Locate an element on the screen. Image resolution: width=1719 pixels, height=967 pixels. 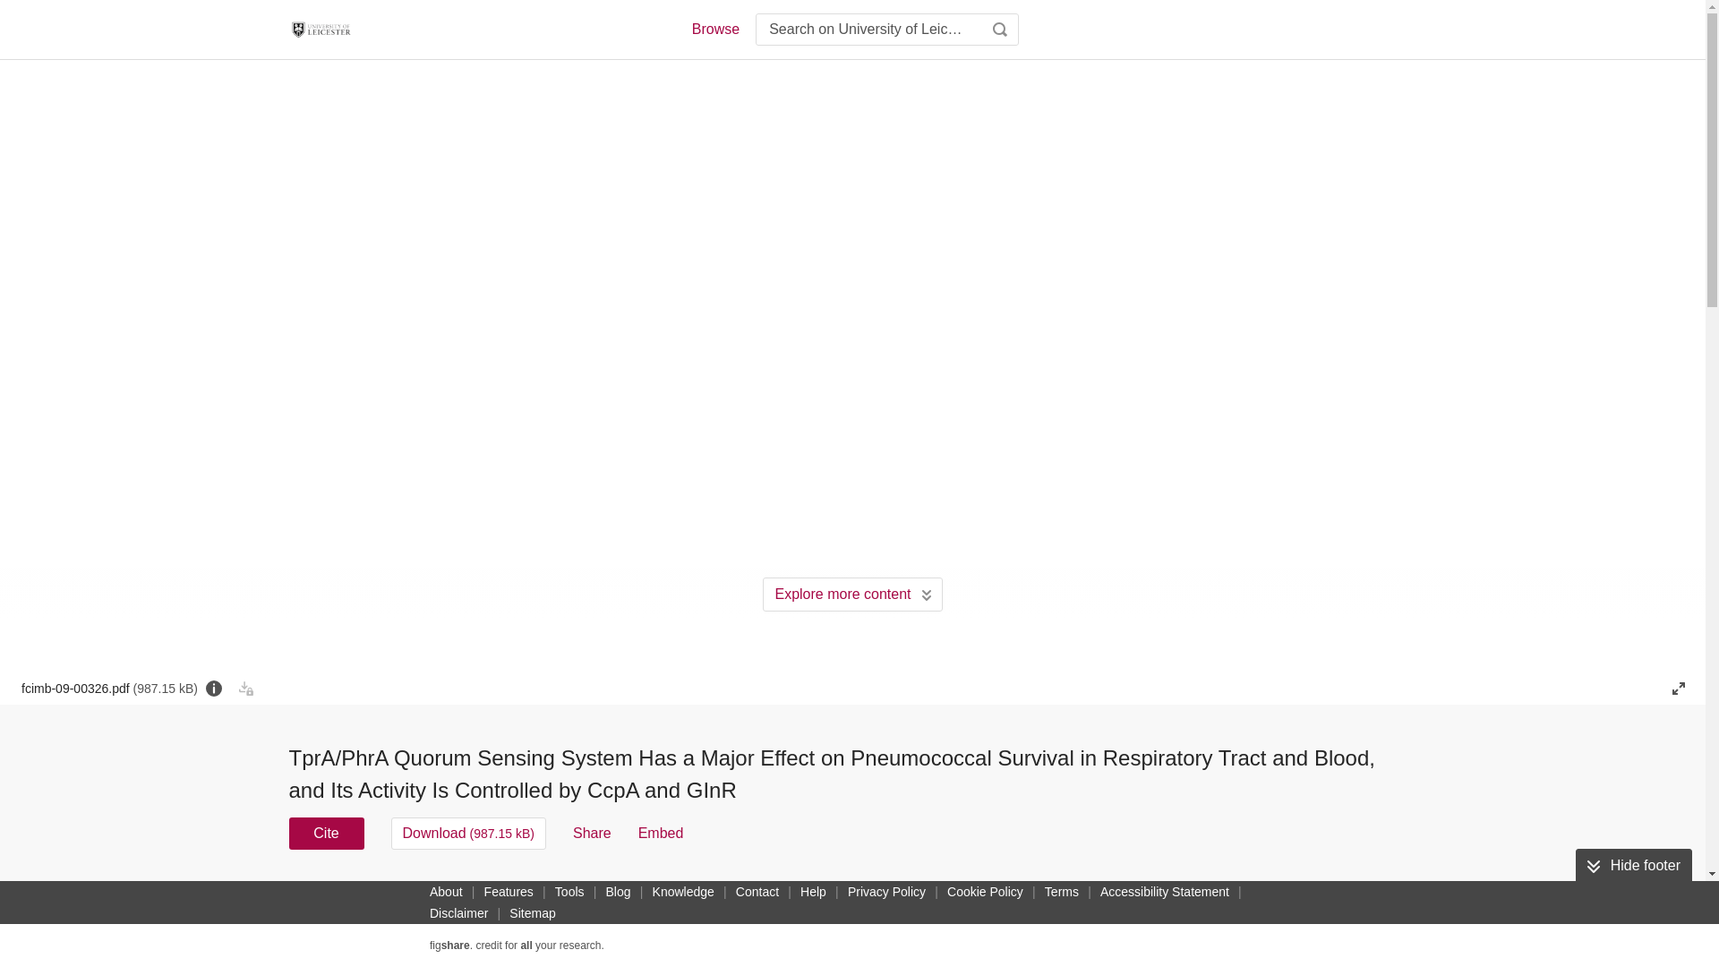
fcimb-09-00326.pdf is located at coordinates (109, 688).